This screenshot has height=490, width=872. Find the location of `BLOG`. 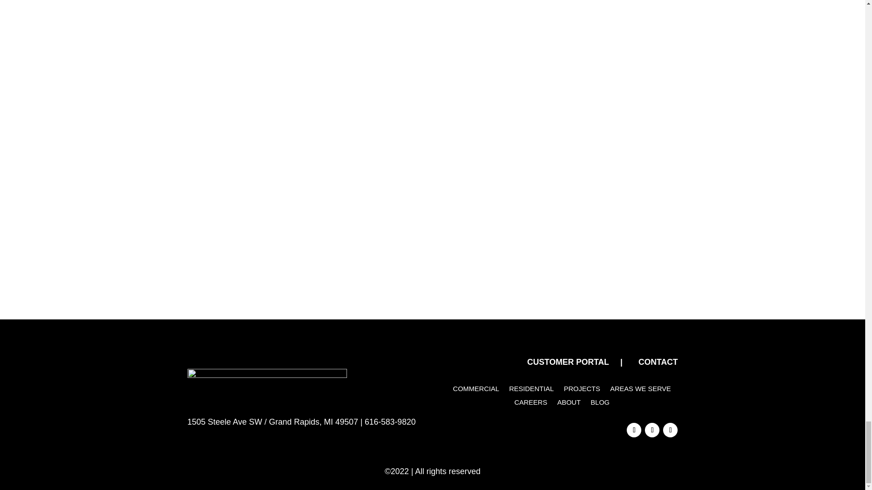

BLOG is located at coordinates (600, 404).